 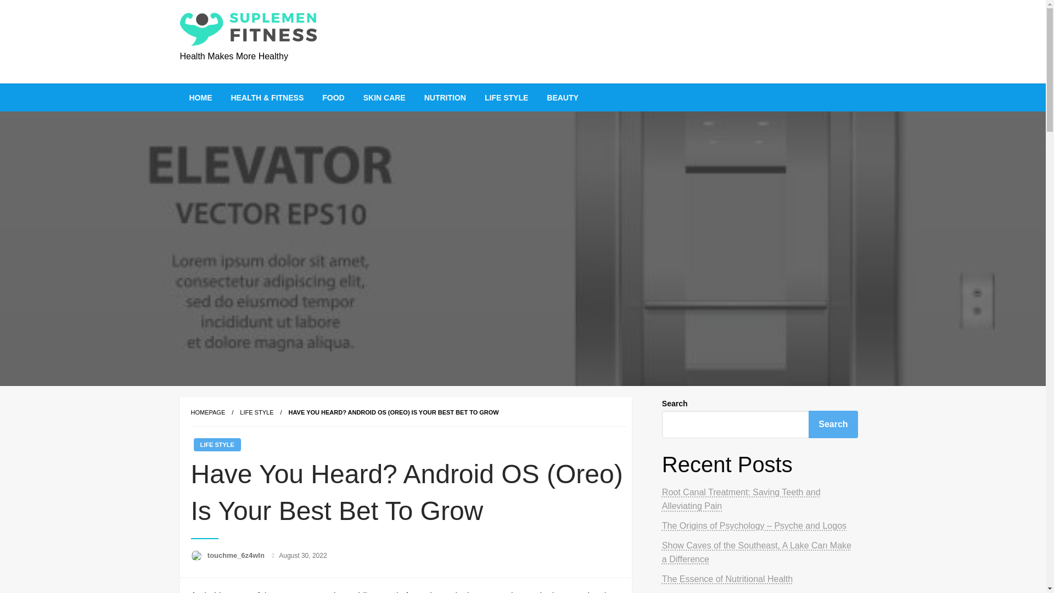 What do you see at coordinates (256, 412) in the screenshot?
I see `Life Style` at bounding box center [256, 412].